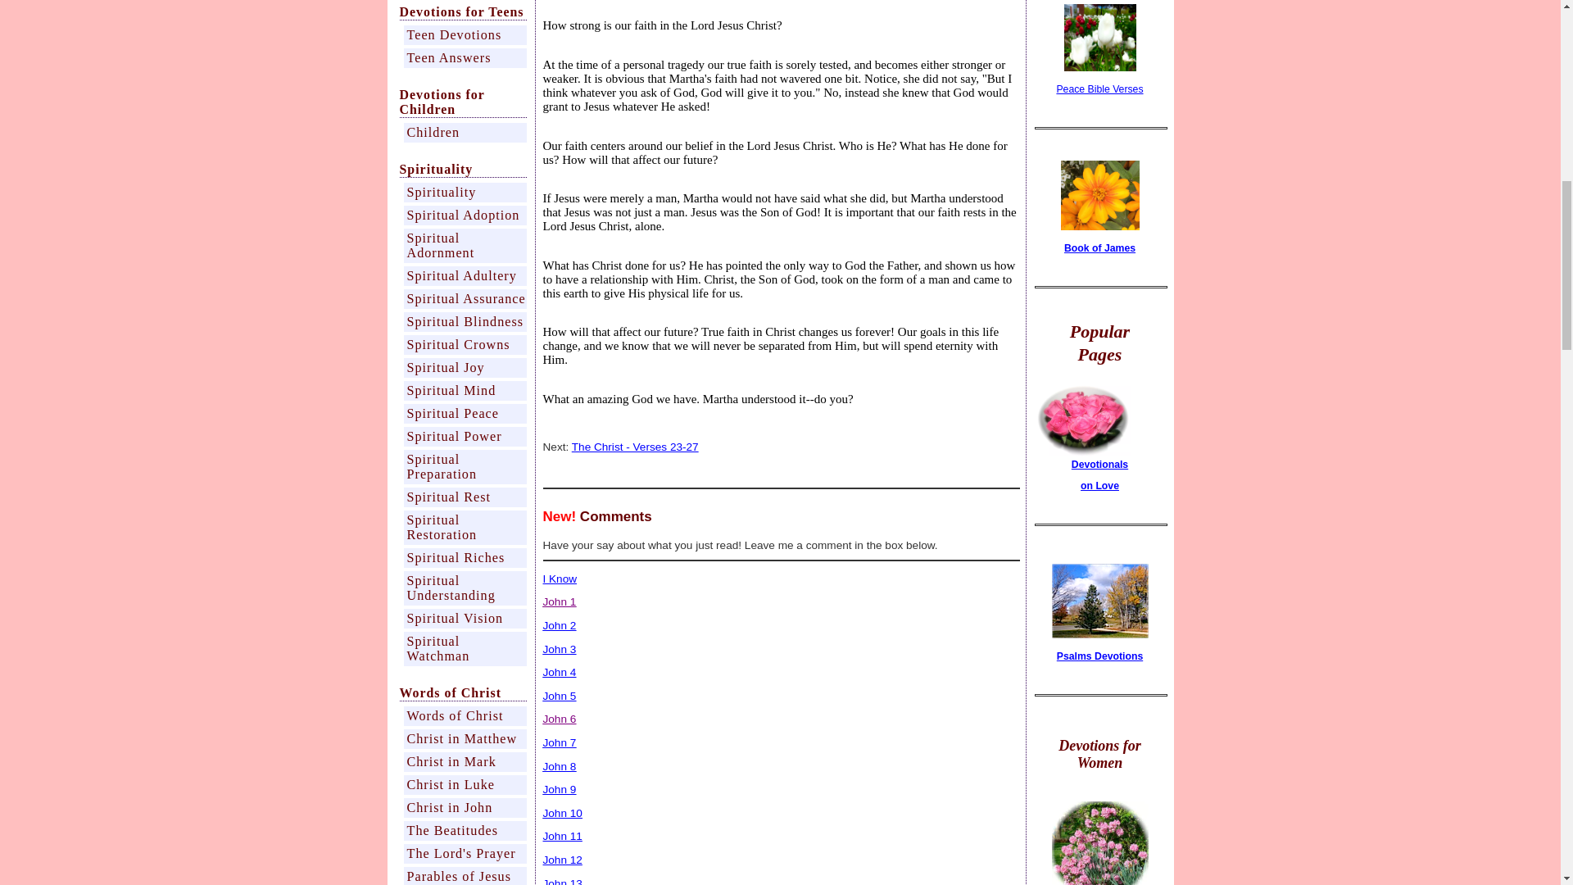  I want to click on John 12, so click(562, 860).